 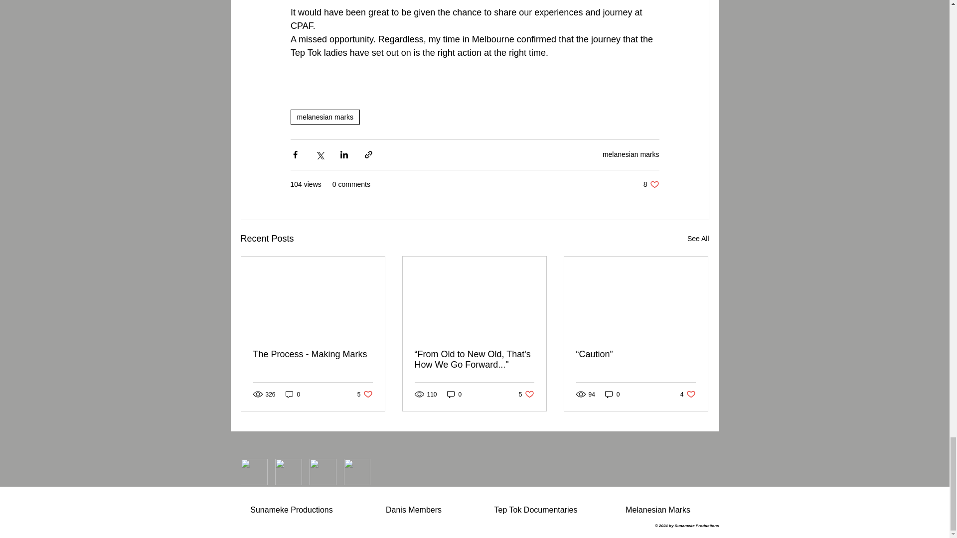 What do you see at coordinates (631, 154) in the screenshot?
I see `melanesian marks` at bounding box center [631, 154].